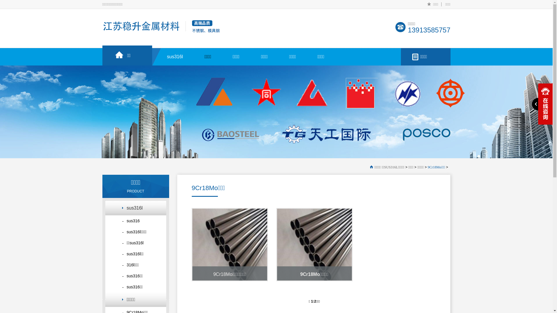  I want to click on sus316, so click(135, 221).